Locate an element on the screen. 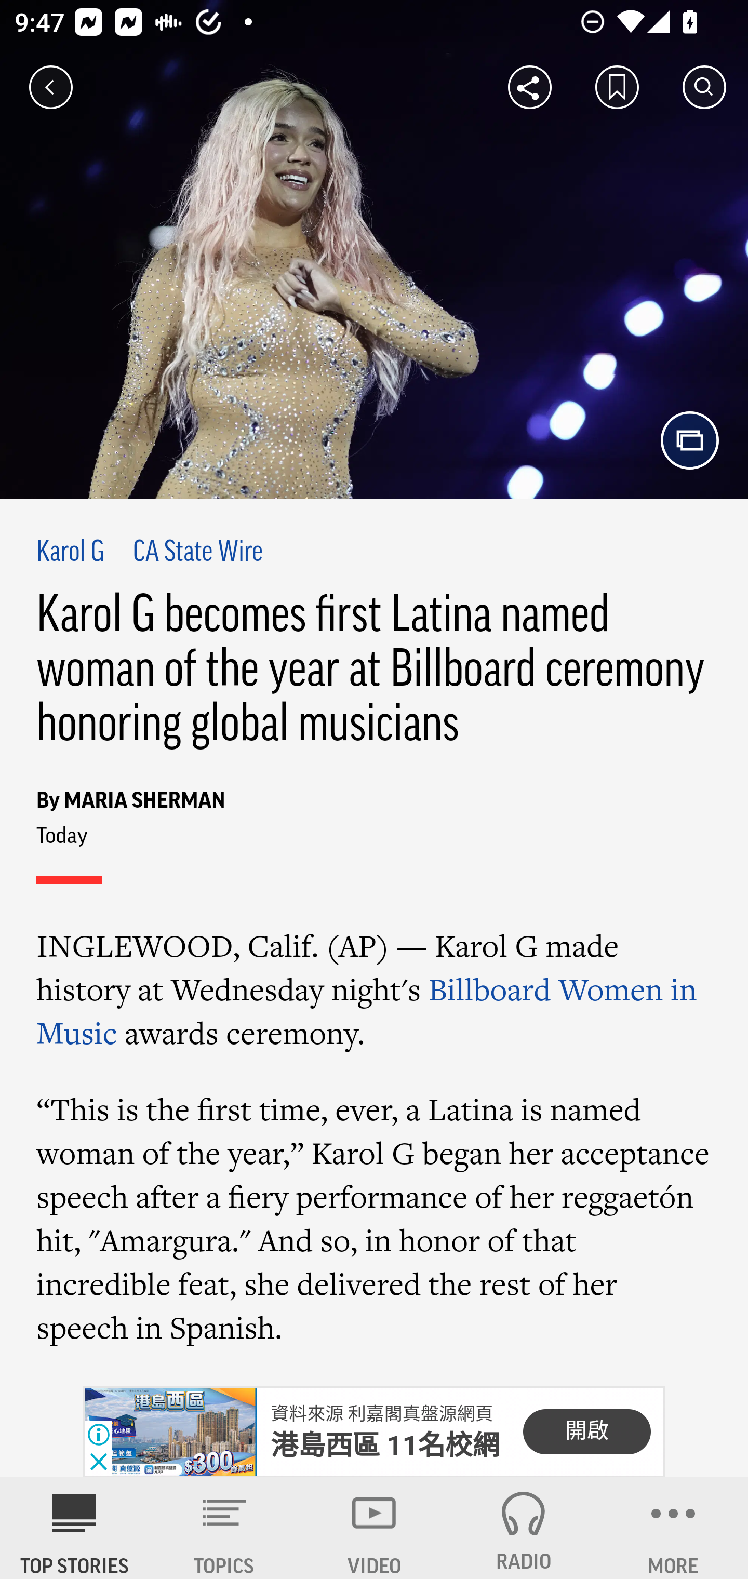 This screenshot has height=1579, width=748. RADIO is located at coordinates (524, 1528).